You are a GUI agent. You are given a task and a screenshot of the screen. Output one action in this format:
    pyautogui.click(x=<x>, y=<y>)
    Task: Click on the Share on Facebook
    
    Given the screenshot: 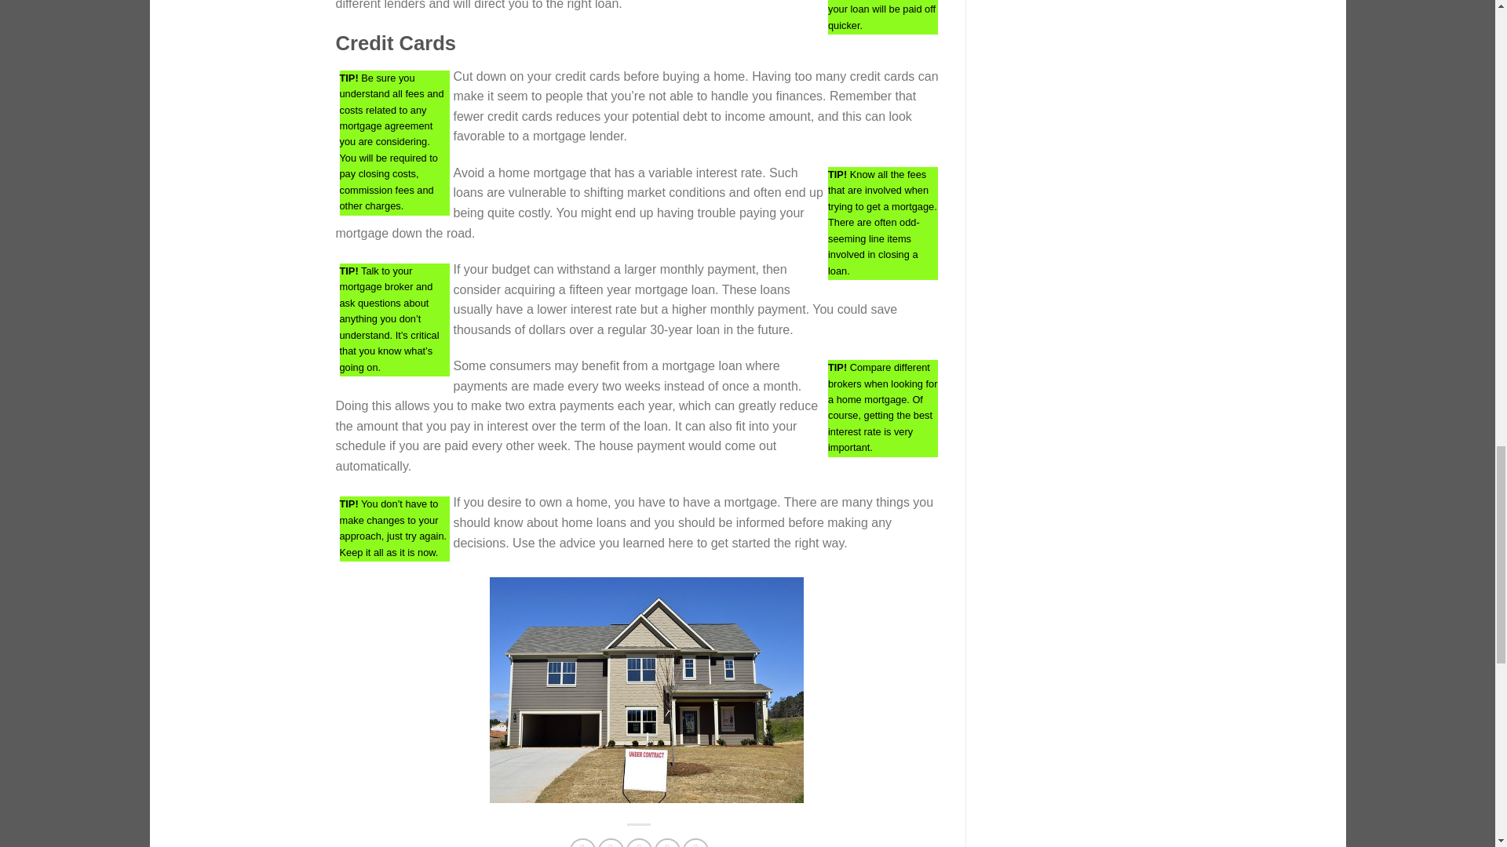 What is the action you would take?
    pyautogui.click(x=582, y=842)
    